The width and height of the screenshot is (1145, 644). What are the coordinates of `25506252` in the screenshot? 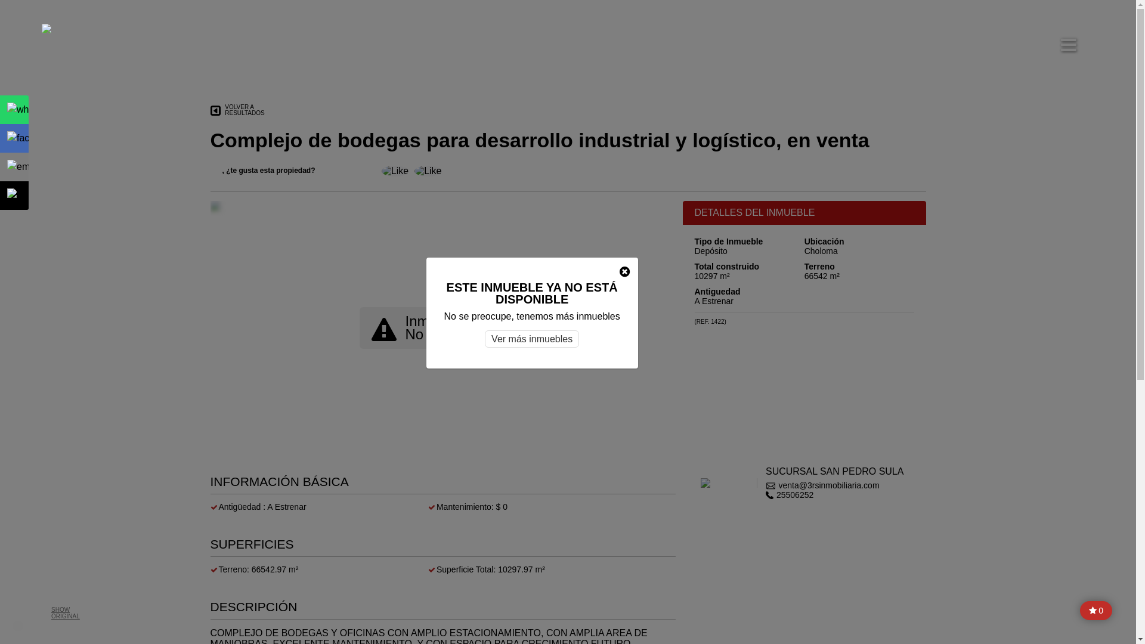 It's located at (835, 495).